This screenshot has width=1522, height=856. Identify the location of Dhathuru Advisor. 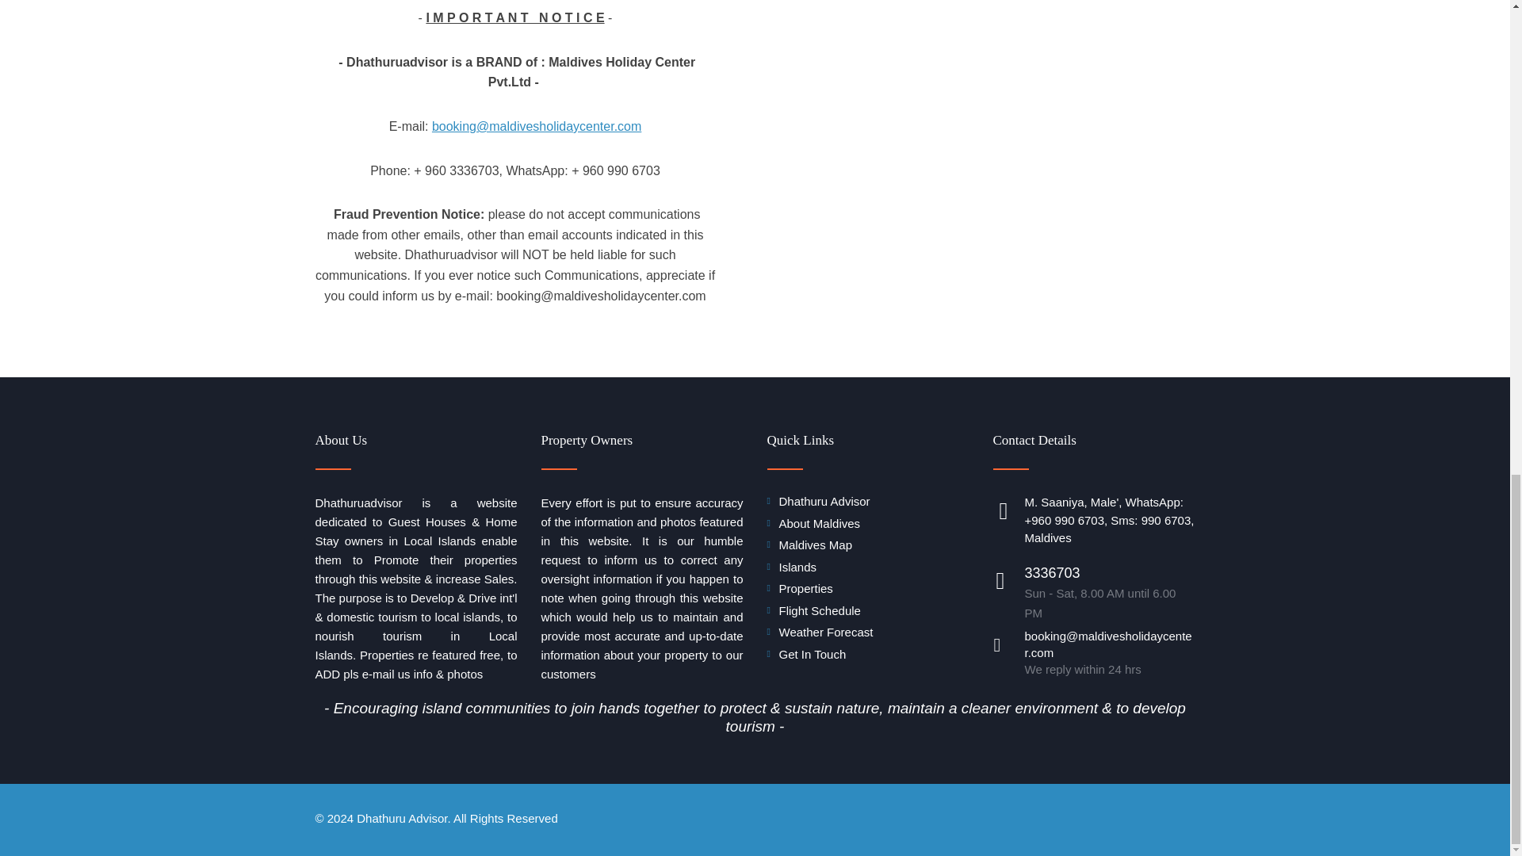
(823, 501).